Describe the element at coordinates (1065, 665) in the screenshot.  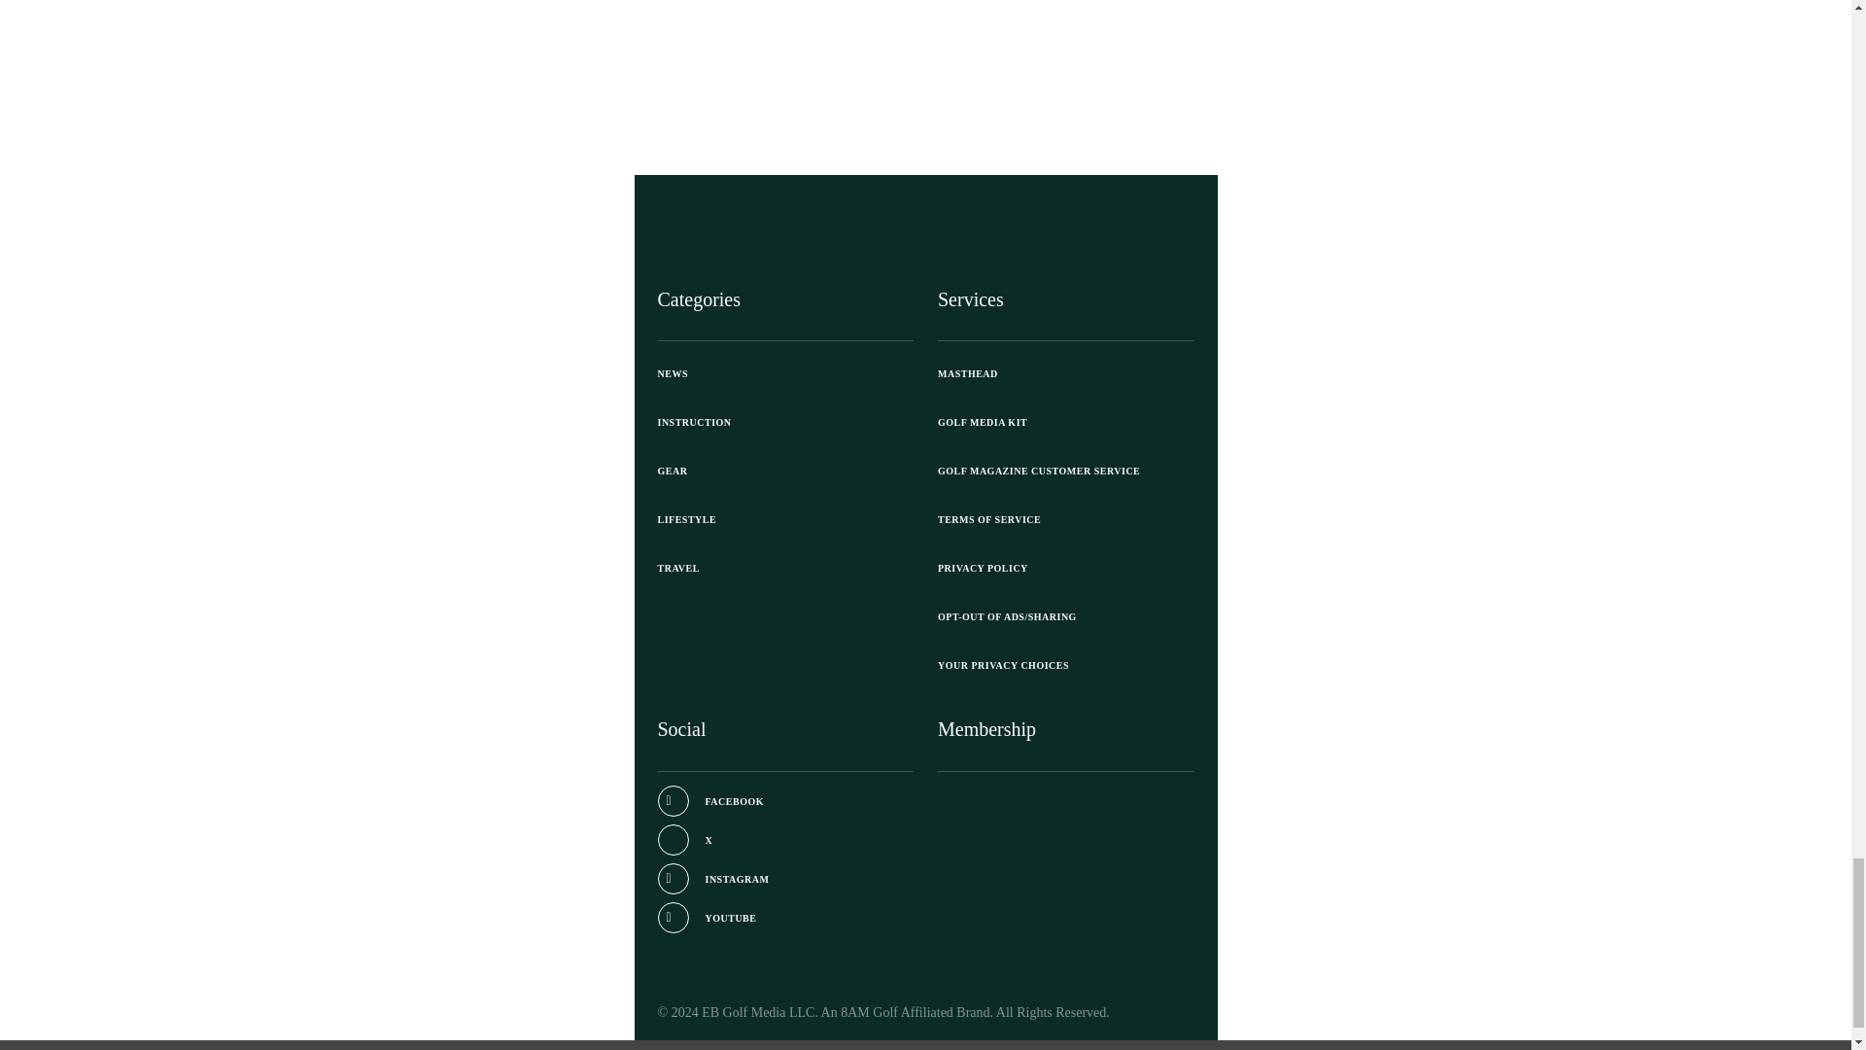
I see `YOUR PRIVACY CHOICES` at that location.